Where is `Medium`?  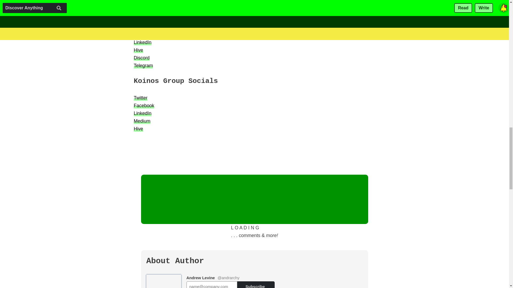 Medium is located at coordinates (142, 121).